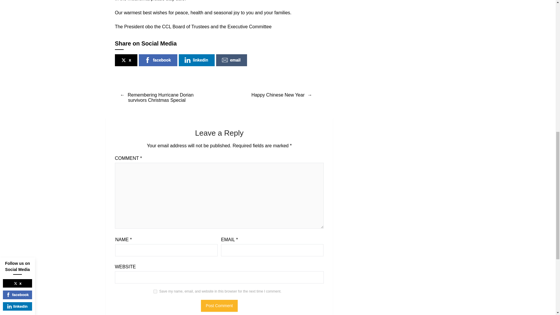 This screenshot has width=560, height=315. What do you see at coordinates (219, 306) in the screenshot?
I see `Post Comment` at bounding box center [219, 306].